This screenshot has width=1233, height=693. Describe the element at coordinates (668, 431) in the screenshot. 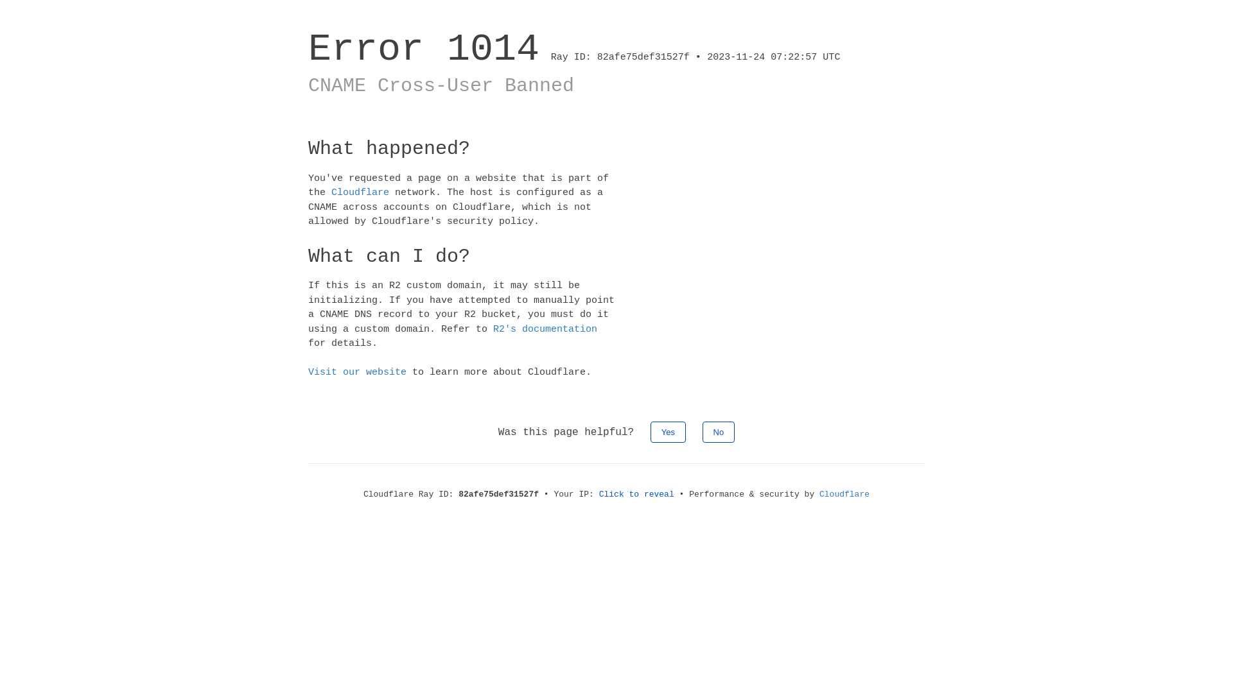

I see `Yes` at that location.